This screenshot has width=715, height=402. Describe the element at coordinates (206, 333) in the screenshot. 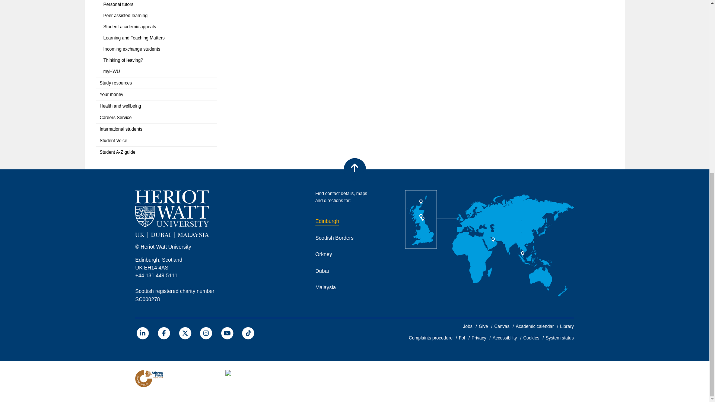

I see `Instagram` at that location.